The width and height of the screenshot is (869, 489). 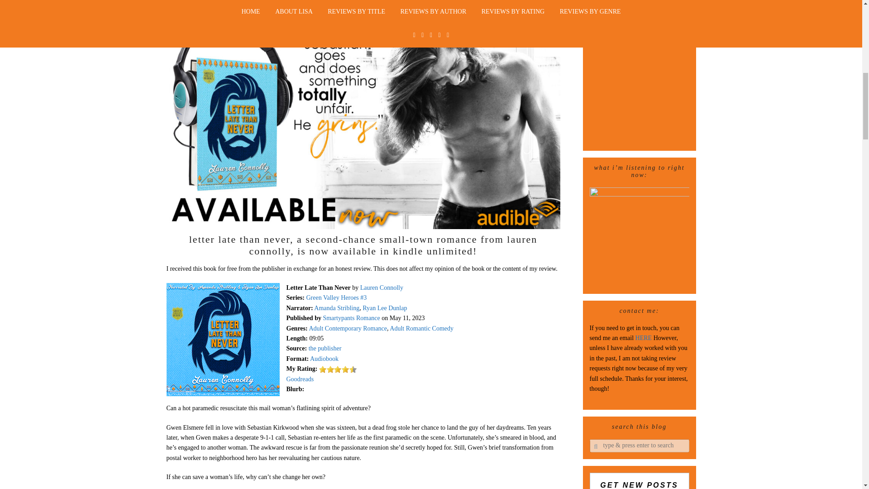 I want to click on the publisher, so click(x=325, y=348).